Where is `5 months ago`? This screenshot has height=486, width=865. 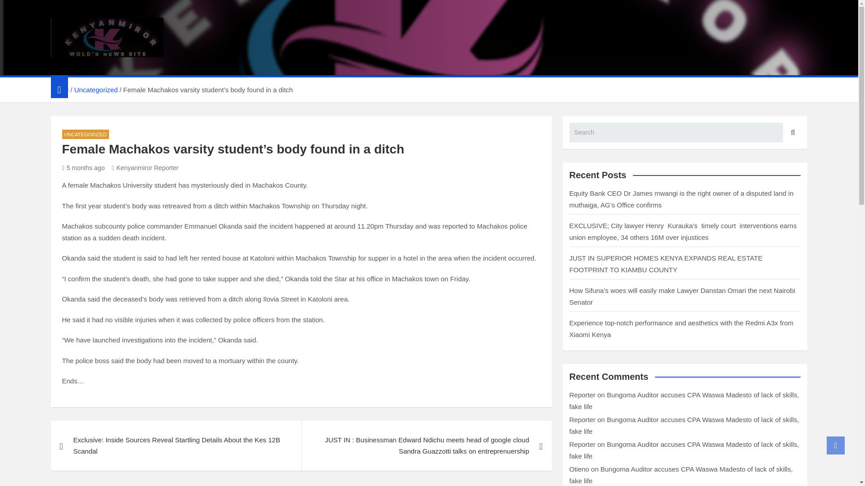 5 months ago is located at coordinates (83, 168).